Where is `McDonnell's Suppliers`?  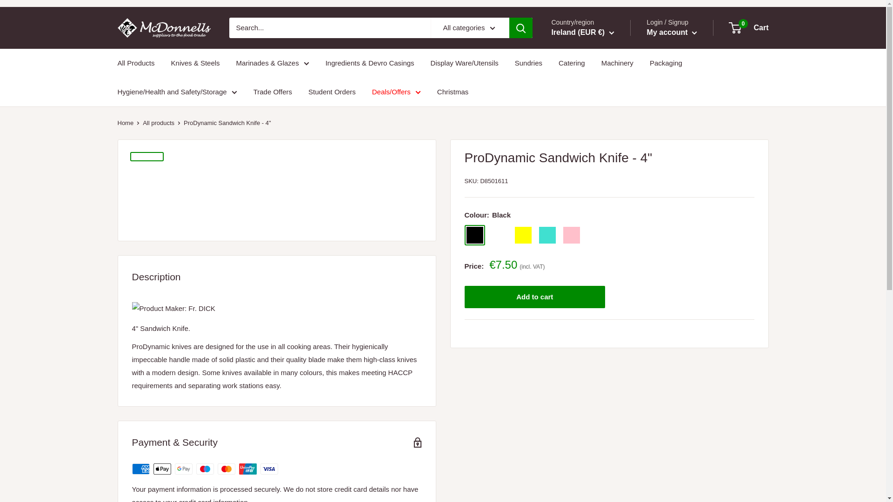
McDonnell's Suppliers is located at coordinates (163, 28).